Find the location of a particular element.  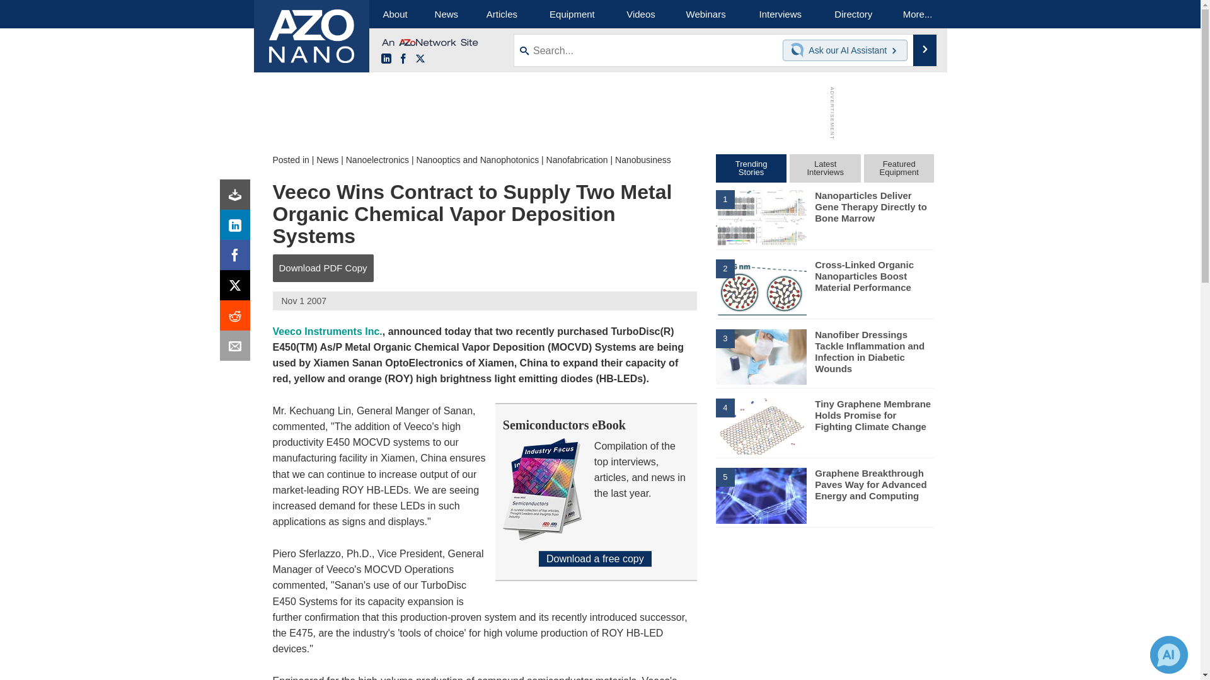

Equipment is located at coordinates (572, 14).